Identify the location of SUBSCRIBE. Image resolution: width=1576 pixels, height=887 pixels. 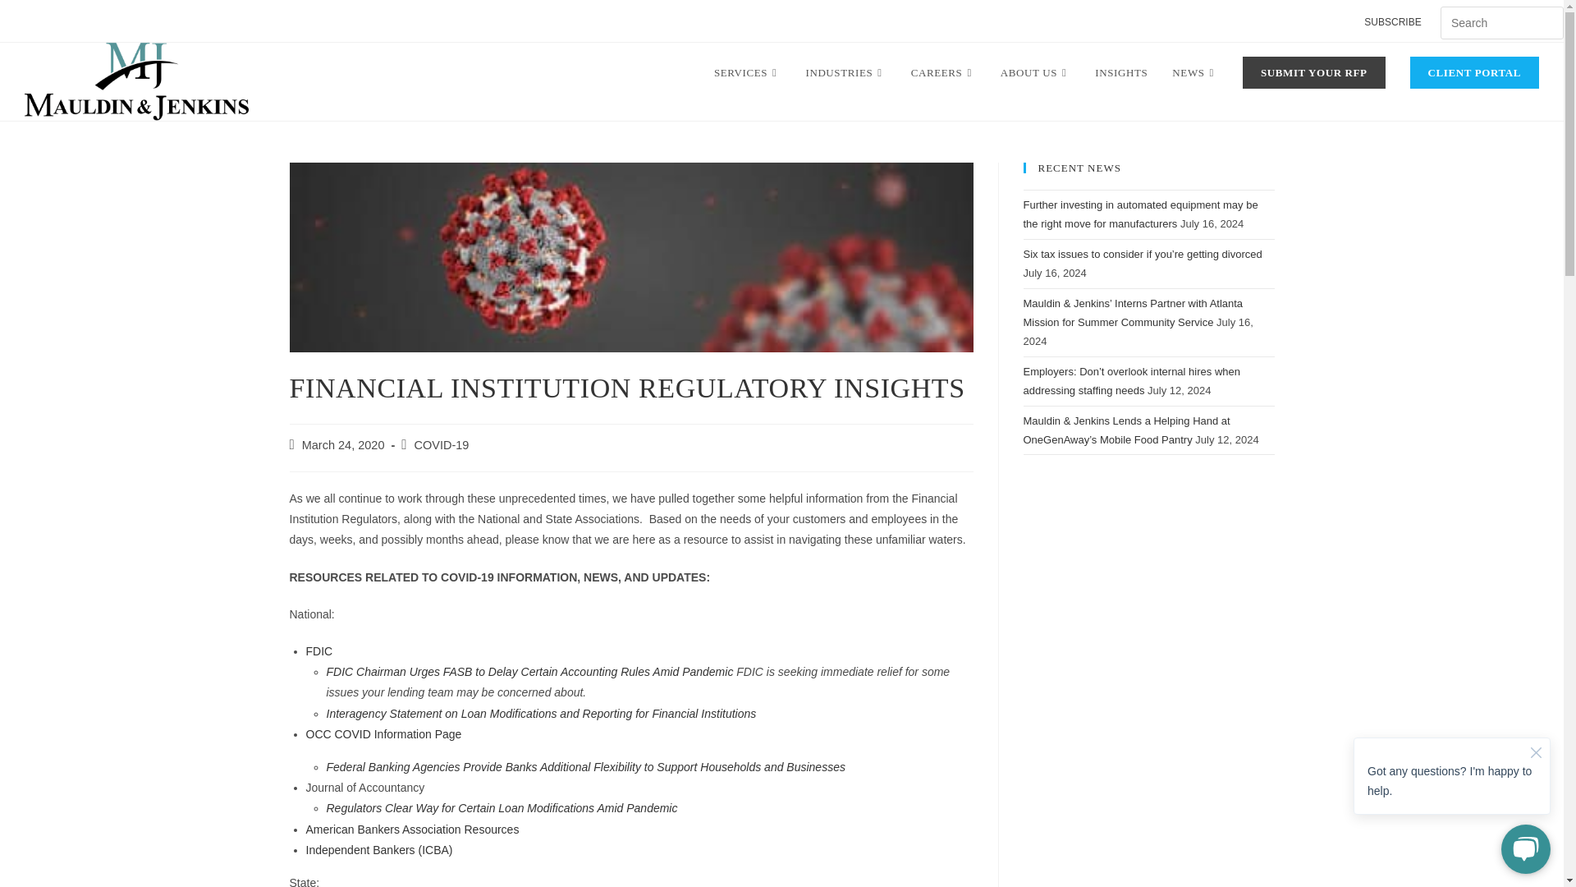
(1392, 23).